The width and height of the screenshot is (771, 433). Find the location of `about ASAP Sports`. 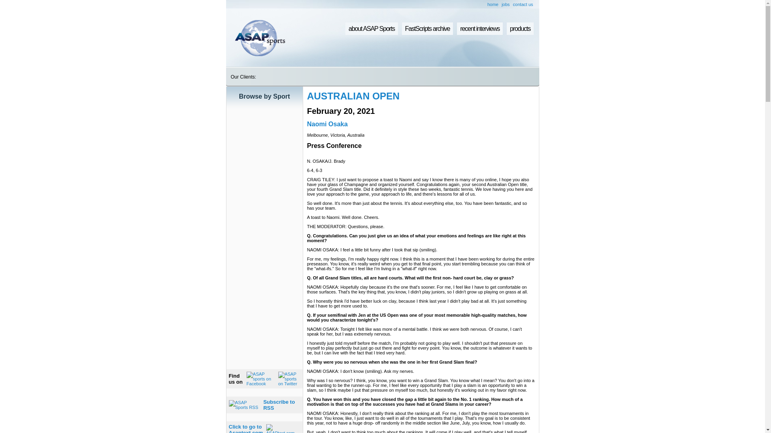

about ASAP Sports is located at coordinates (353, 95).